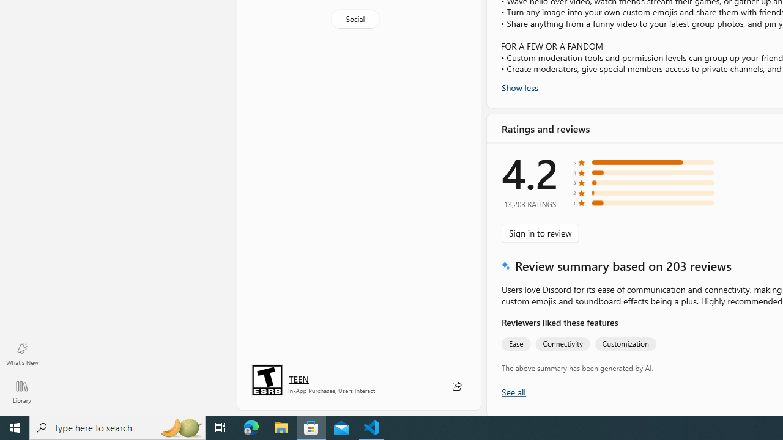 Image resolution: width=783 pixels, height=440 pixels. Describe the element at coordinates (513, 391) in the screenshot. I see `Show all ratings and reviews` at that location.